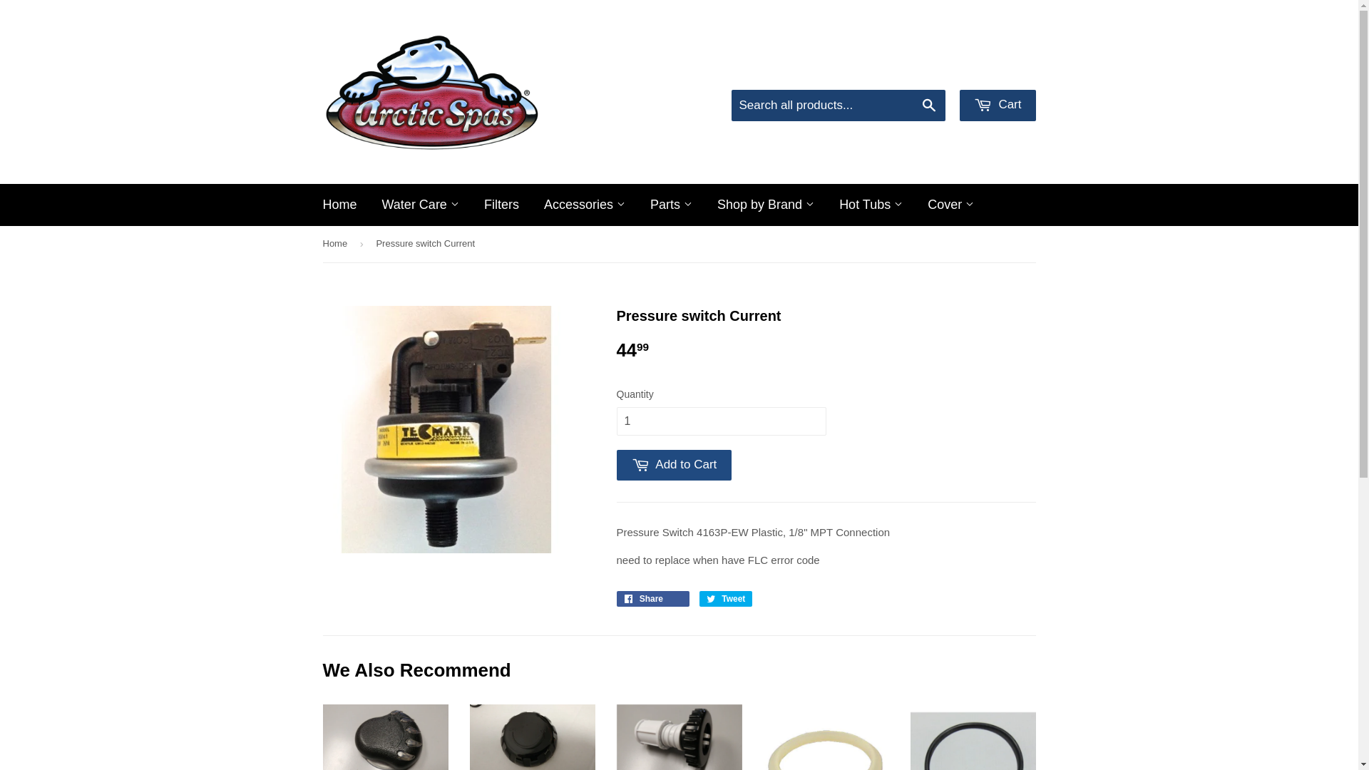  I want to click on Cart, so click(998, 106).